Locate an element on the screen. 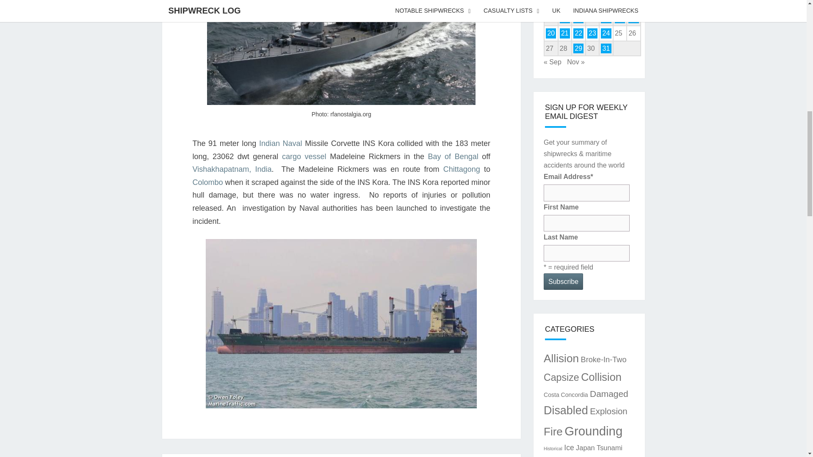  Visakhapatnam is located at coordinates (232, 169).